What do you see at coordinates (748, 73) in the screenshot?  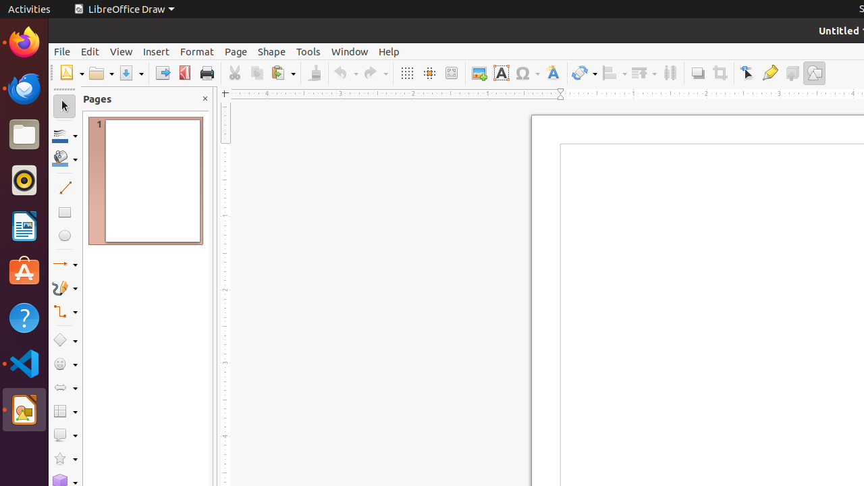 I see `Edit Points` at bounding box center [748, 73].